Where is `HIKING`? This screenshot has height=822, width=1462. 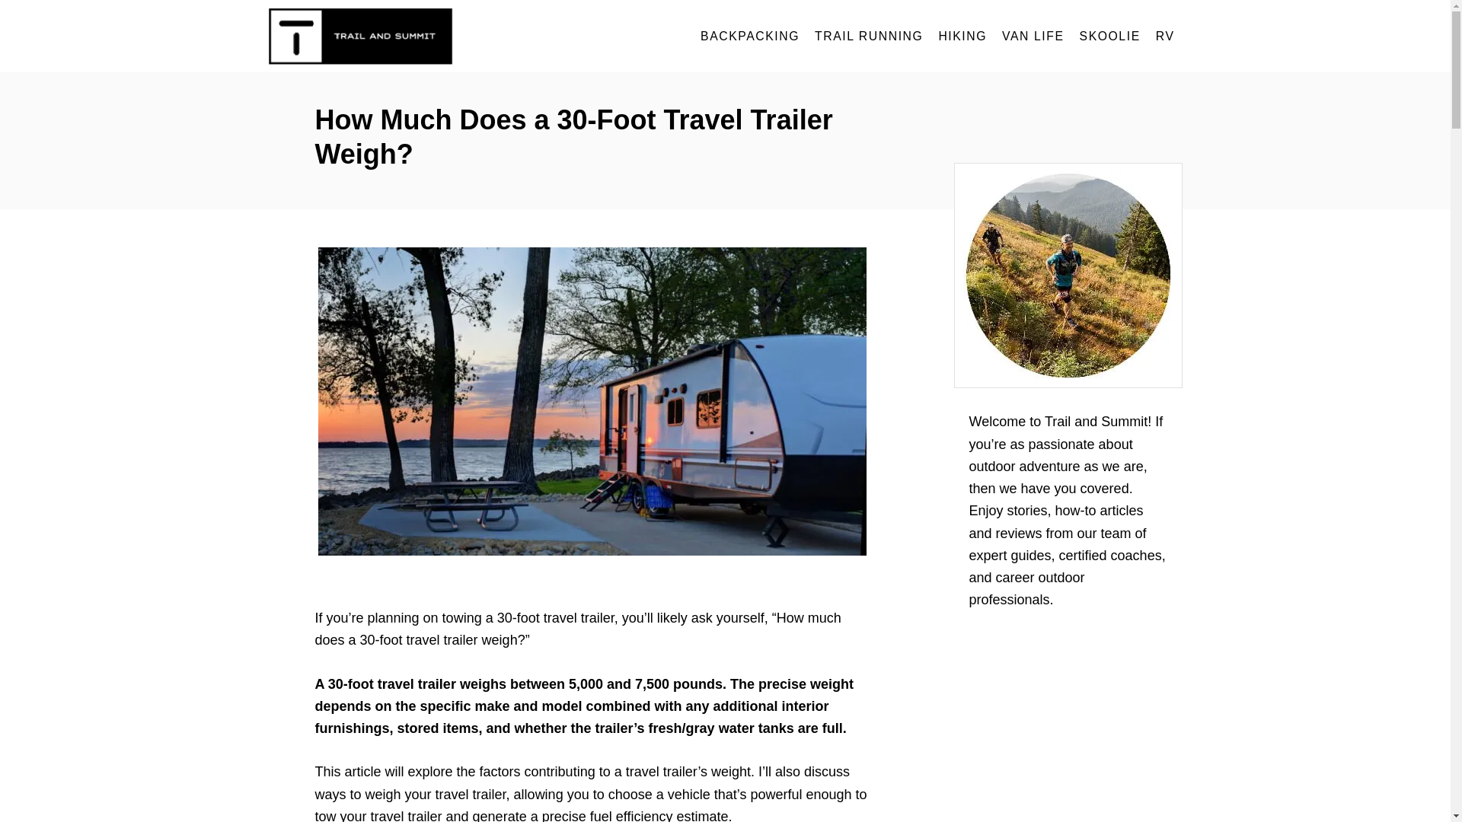
HIKING is located at coordinates (962, 37).